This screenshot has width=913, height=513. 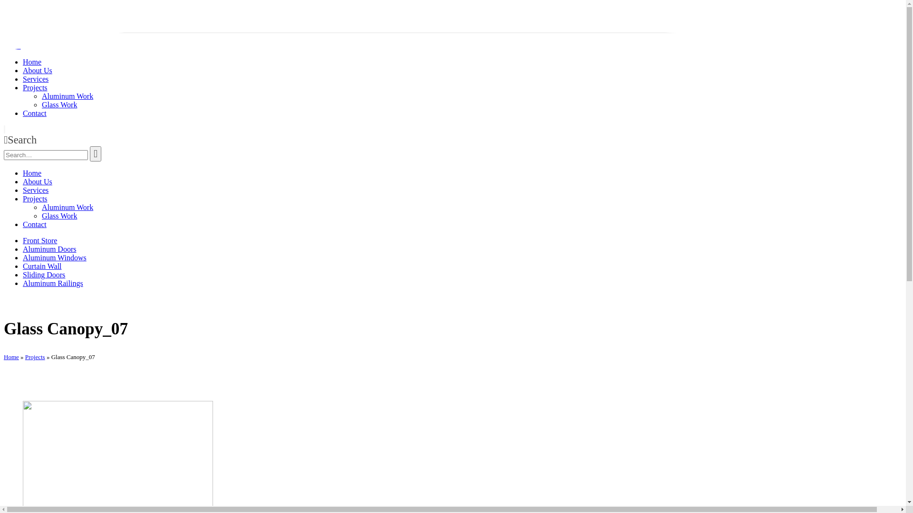 I want to click on Search, so click(x=20, y=140).